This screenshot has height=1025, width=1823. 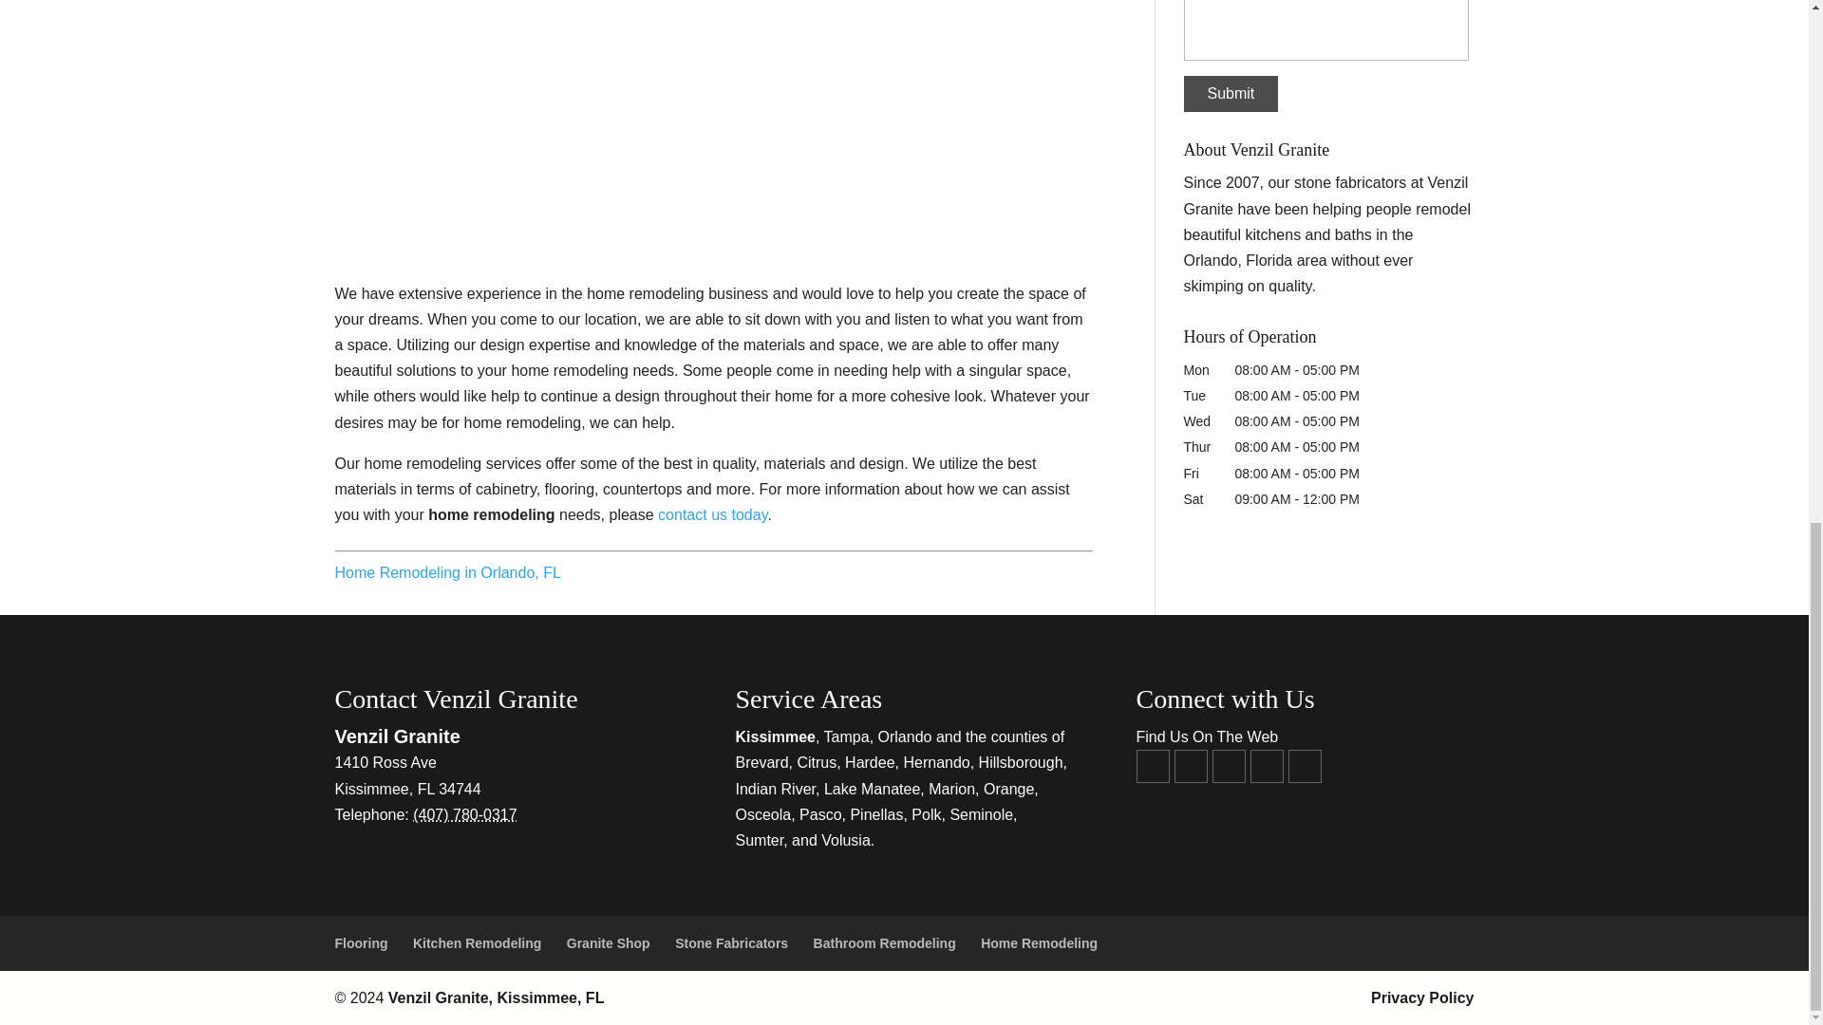 What do you see at coordinates (1231, 93) in the screenshot?
I see `Submit` at bounding box center [1231, 93].